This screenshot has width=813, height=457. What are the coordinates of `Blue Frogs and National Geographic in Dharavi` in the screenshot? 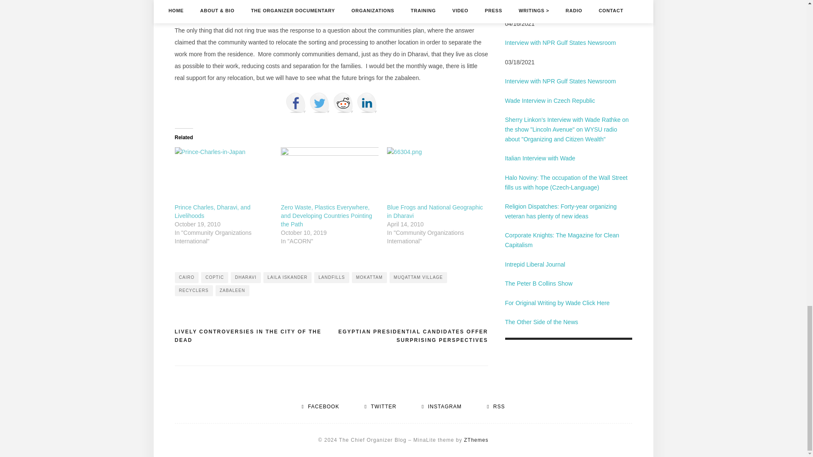 It's located at (434, 212).